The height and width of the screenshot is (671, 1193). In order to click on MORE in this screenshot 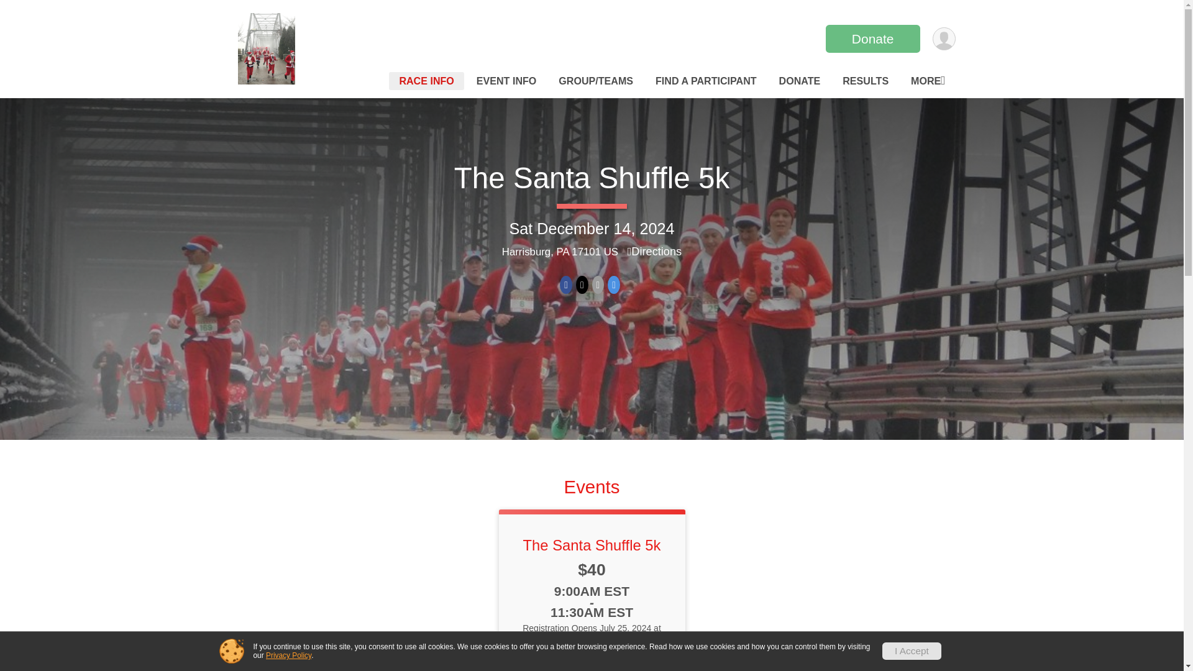, I will do `click(927, 81)`.